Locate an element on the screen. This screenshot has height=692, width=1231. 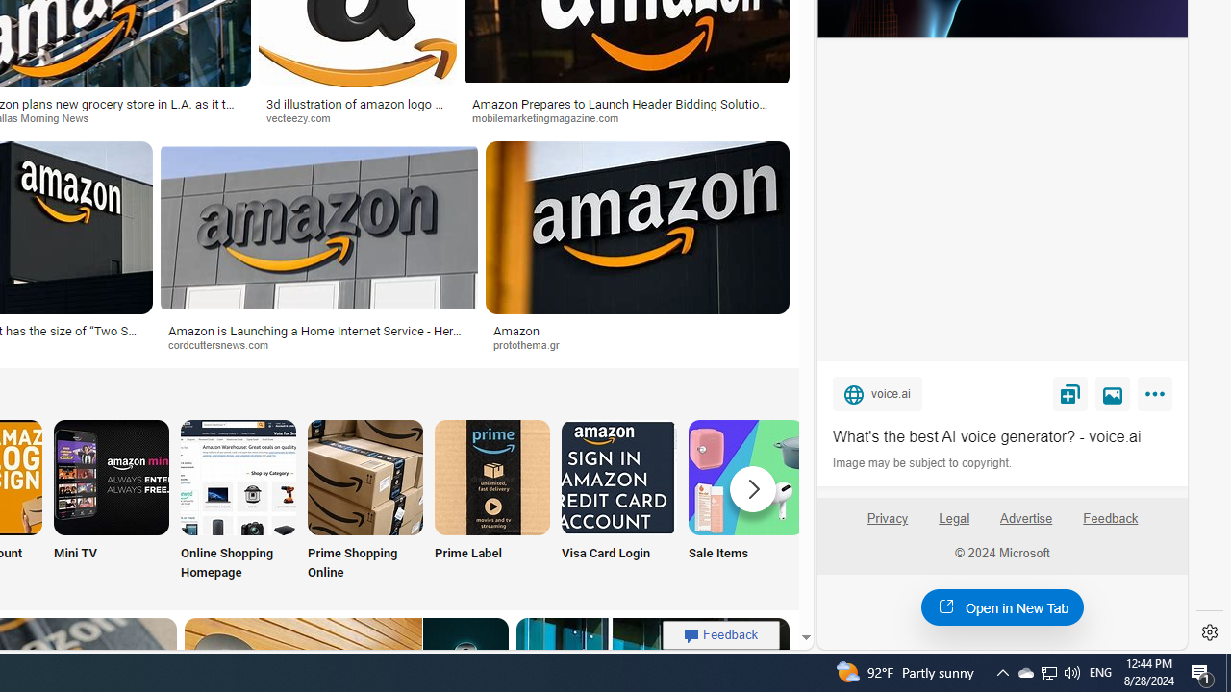
Advertise is located at coordinates (1027, 526).